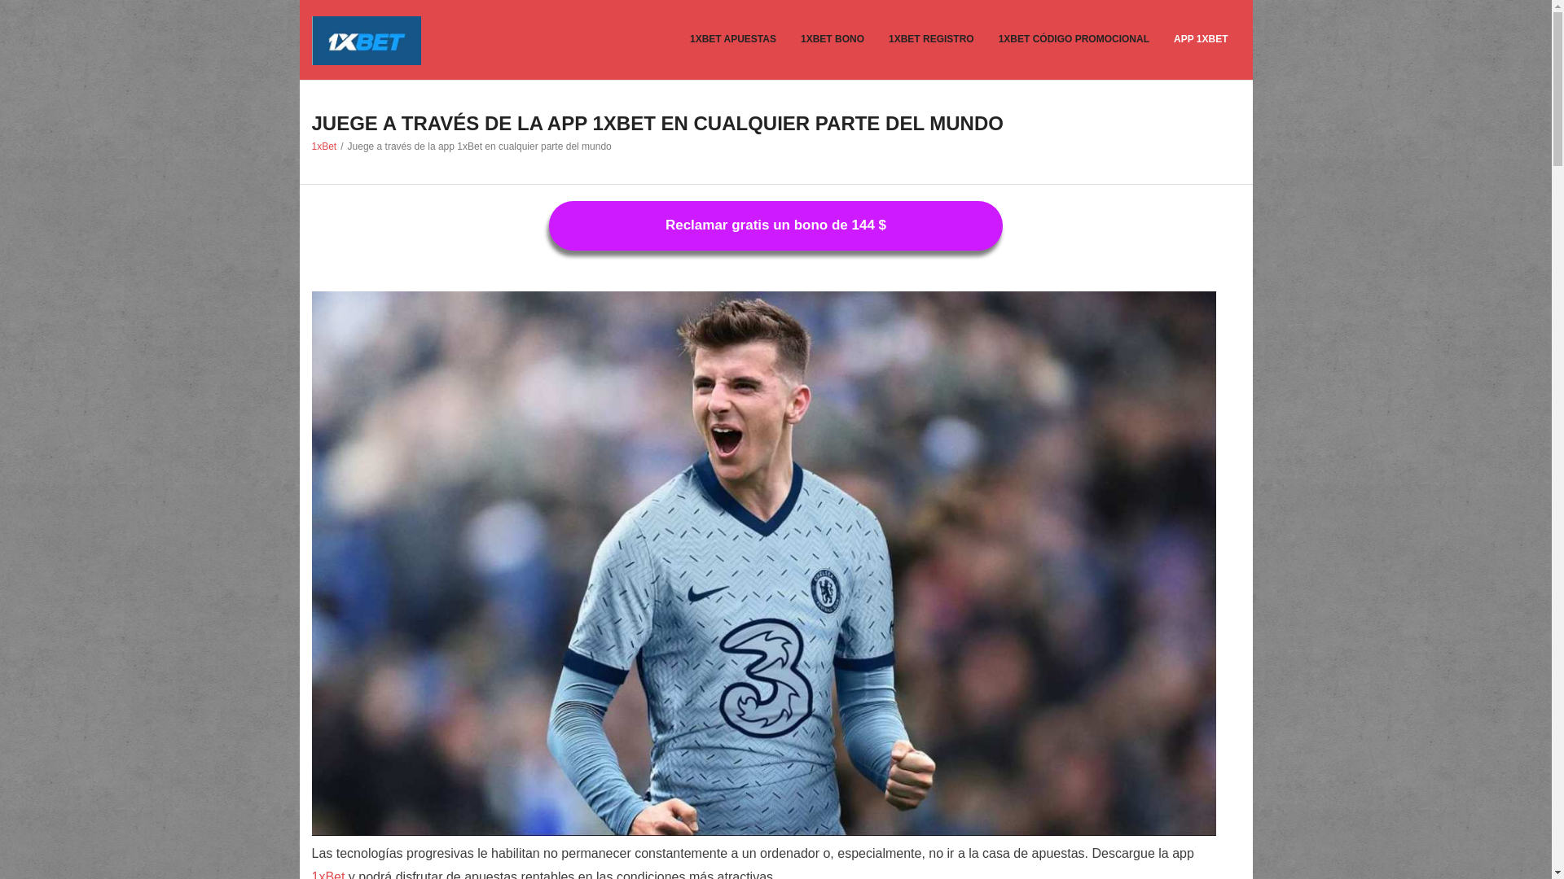  What do you see at coordinates (775, 226) in the screenshot?
I see `Reclamar gratis un bono de 144 $` at bounding box center [775, 226].